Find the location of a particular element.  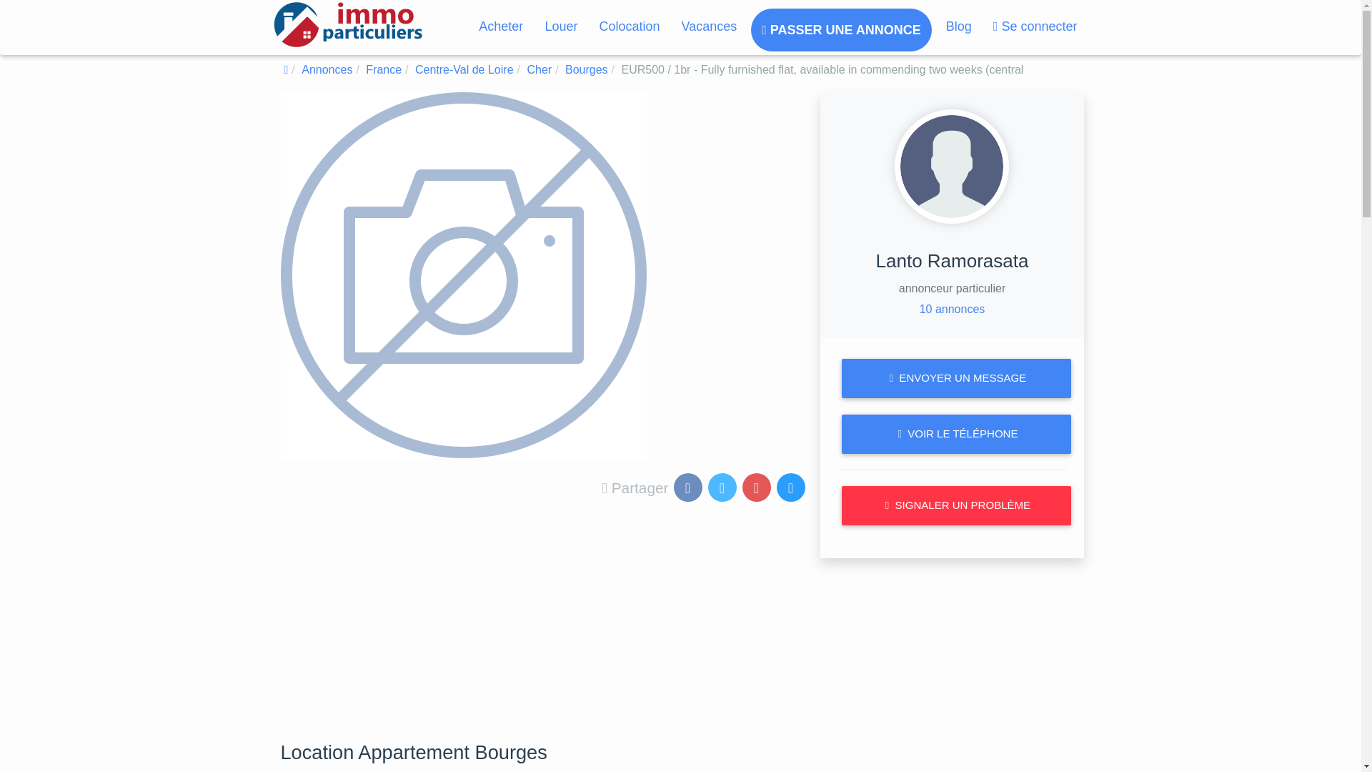

Vacances is located at coordinates (709, 26).